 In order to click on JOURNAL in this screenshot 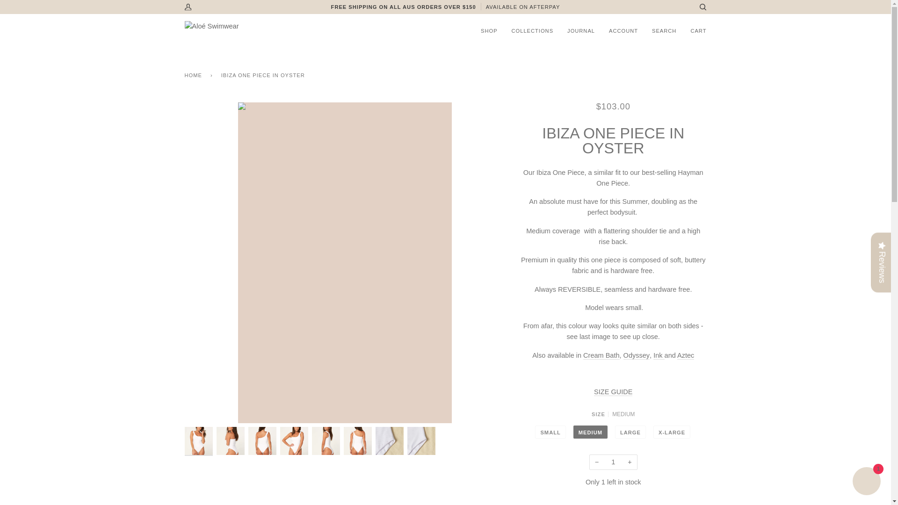, I will do `click(581, 31)`.